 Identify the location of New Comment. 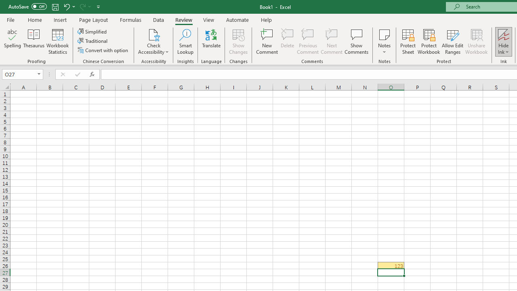
(267, 41).